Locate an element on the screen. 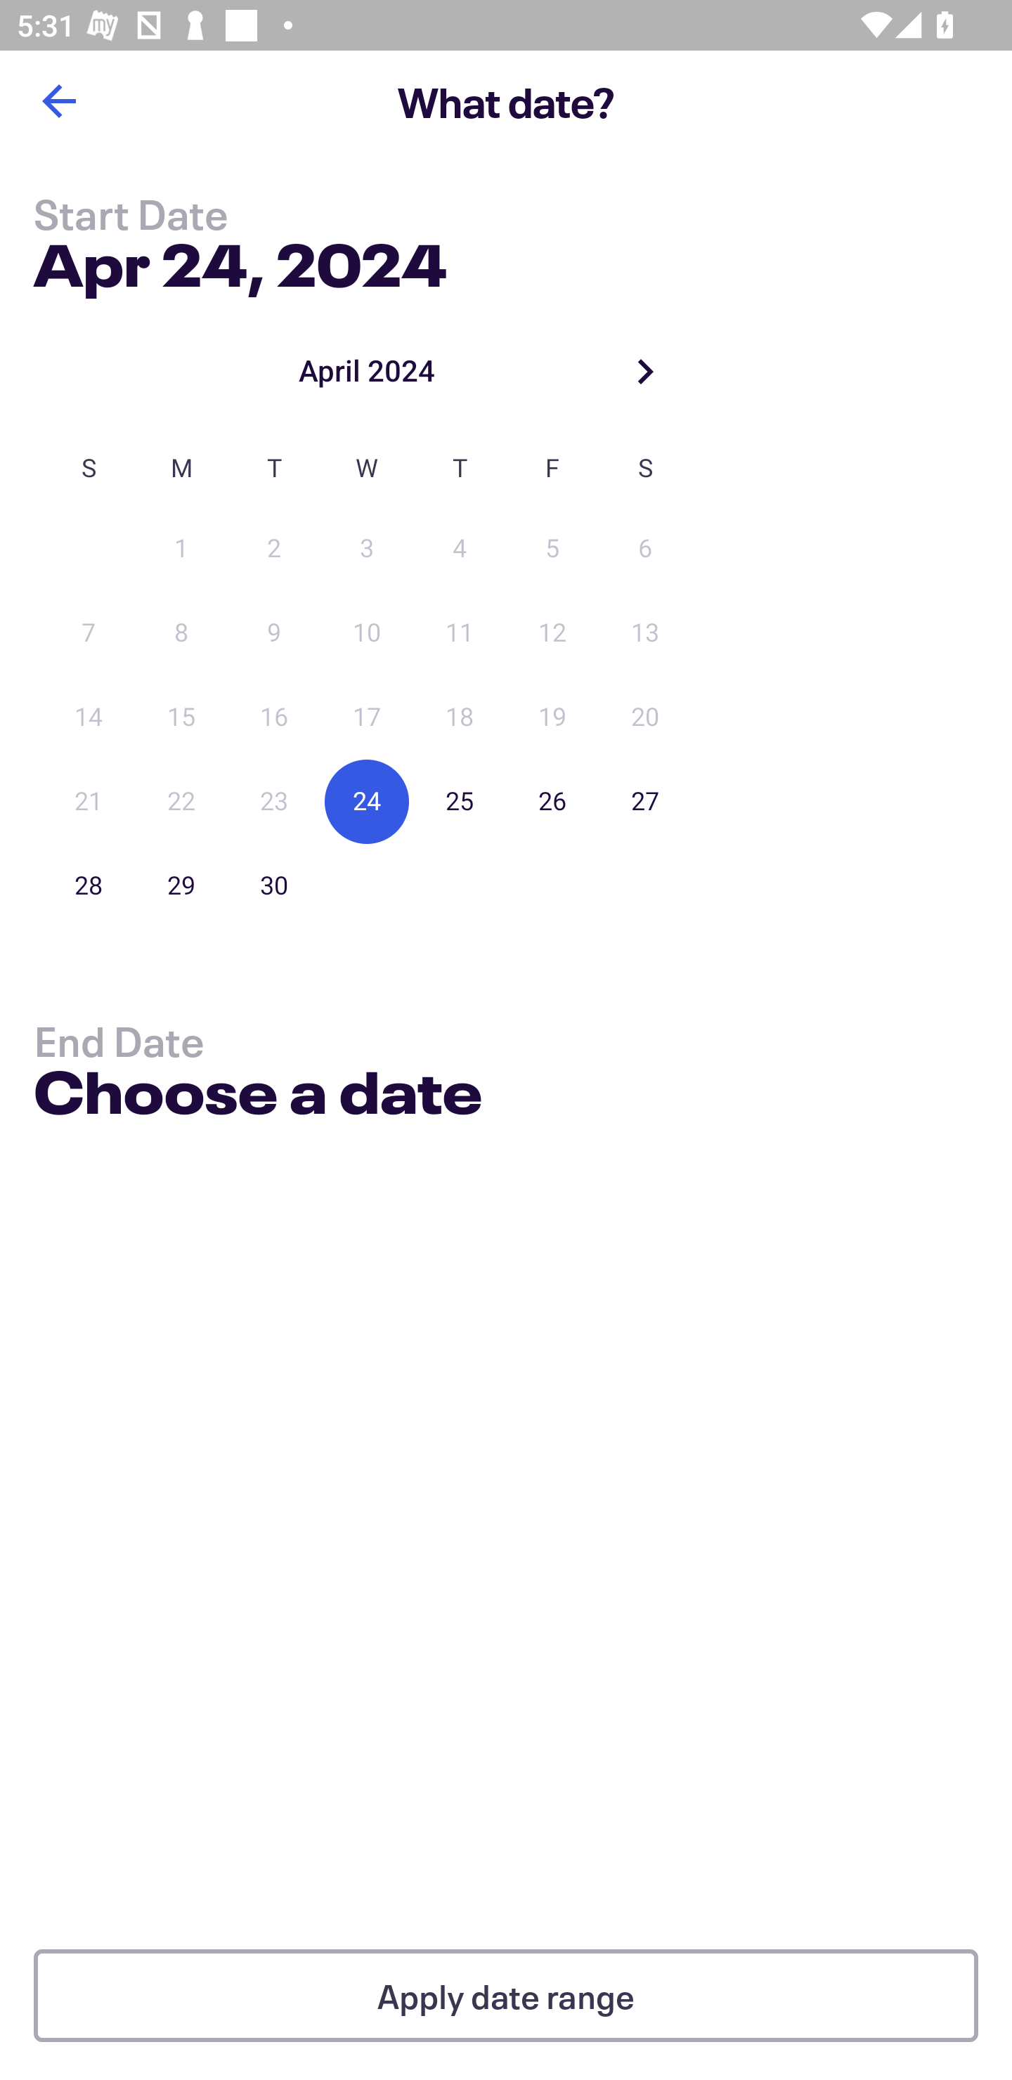 This screenshot has height=2080, width=1012. 4 04 April 2024 is located at coordinates (460, 549).